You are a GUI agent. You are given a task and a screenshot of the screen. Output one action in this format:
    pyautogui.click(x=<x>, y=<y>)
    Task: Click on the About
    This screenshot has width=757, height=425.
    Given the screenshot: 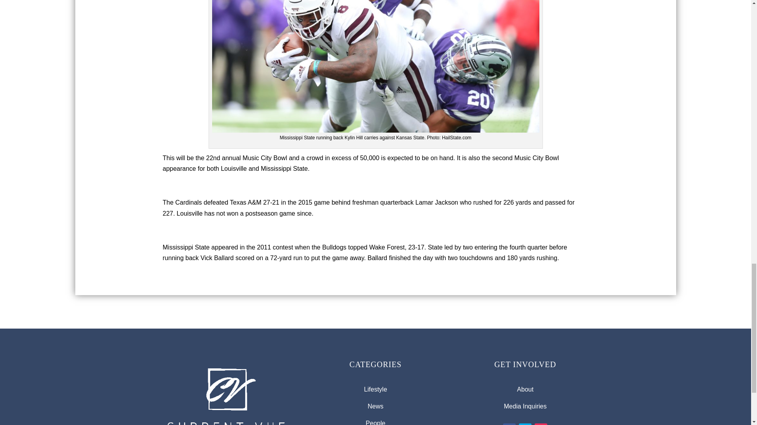 What is the action you would take?
    pyautogui.click(x=525, y=389)
    